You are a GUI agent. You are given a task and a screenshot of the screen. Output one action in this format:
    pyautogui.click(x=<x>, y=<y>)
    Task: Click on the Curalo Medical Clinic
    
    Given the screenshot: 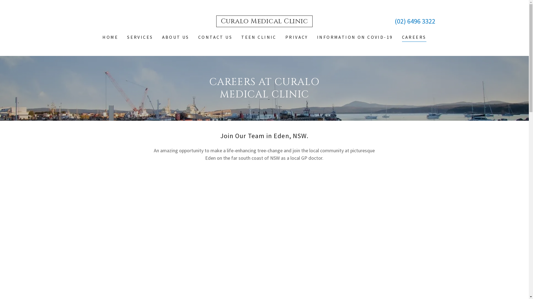 What is the action you would take?
    pyautogui.click(x=265, y=22)
    